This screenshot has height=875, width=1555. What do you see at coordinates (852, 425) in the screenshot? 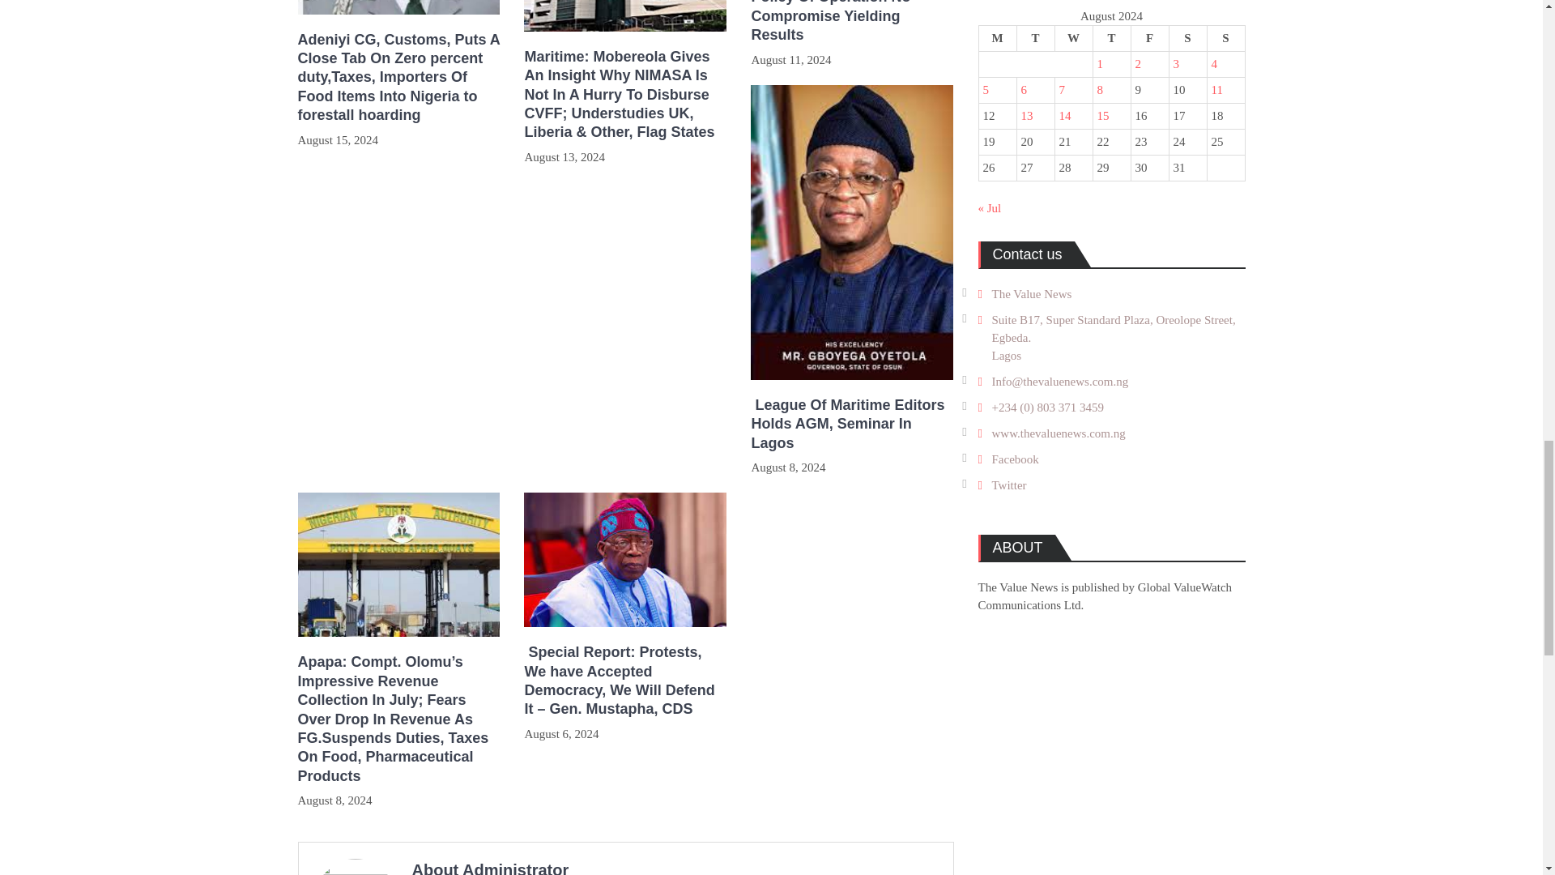
I see ` League Of Maritime Editors Holds AGM, Seminar In Lagos` at bounding box center [852, 425].